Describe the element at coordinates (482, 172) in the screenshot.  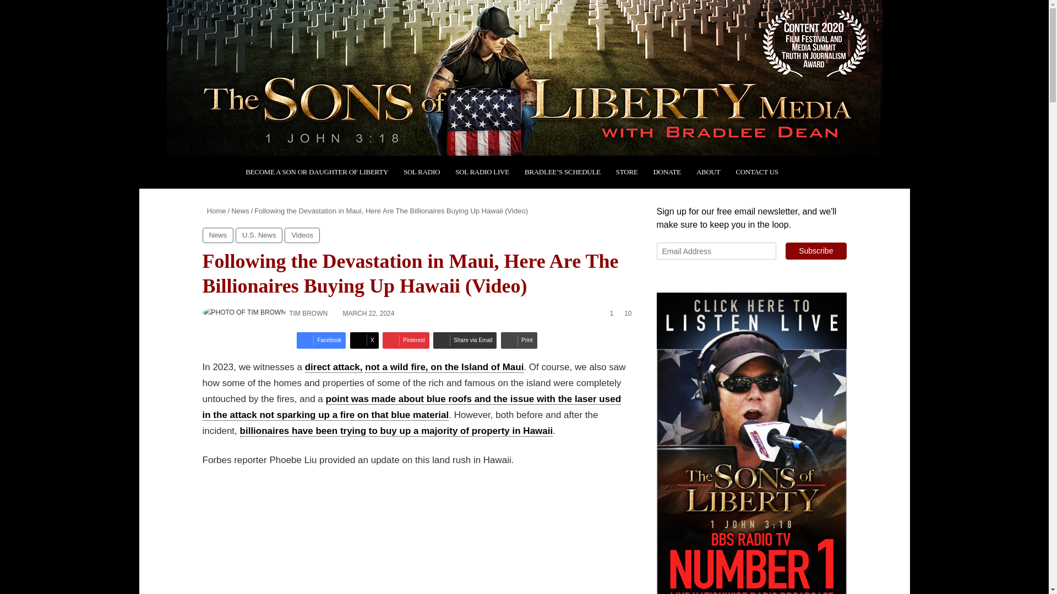
I see `SOL RADIO LIVE` at that location.